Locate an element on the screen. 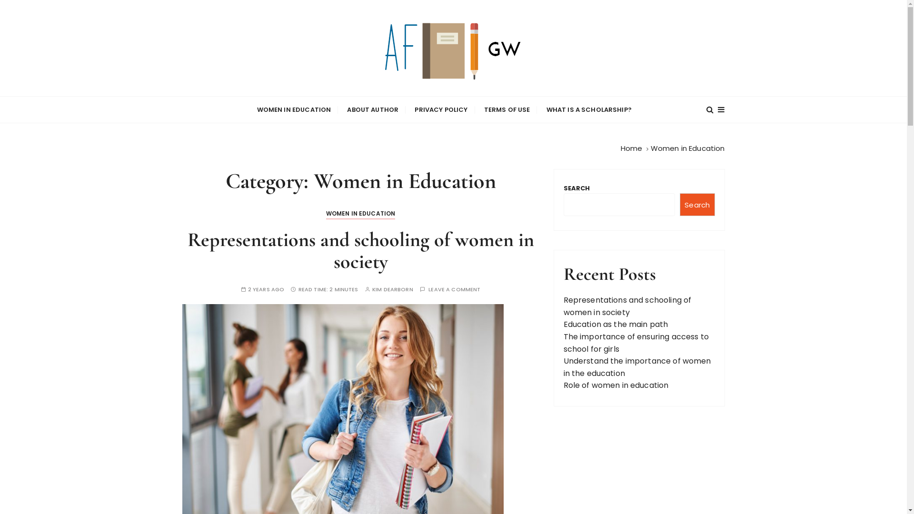  Understand the importance of women in the education is located at coordinates (637, 367).